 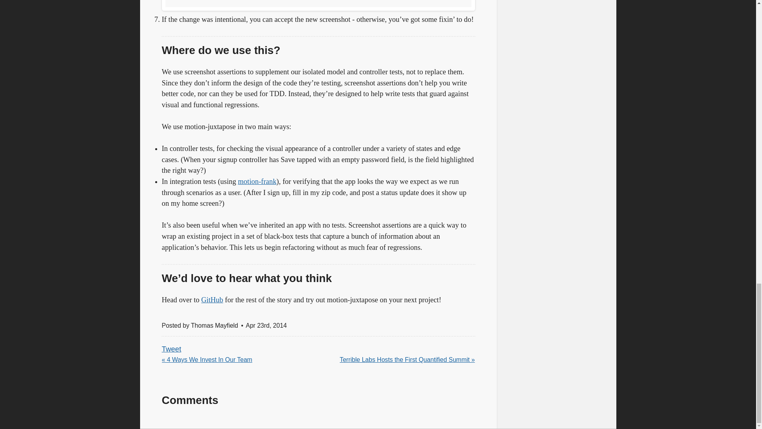 What do you see at coordinates (212, 300) in the screenshot?
I see `GitHub` at bounding box center [212, 300].